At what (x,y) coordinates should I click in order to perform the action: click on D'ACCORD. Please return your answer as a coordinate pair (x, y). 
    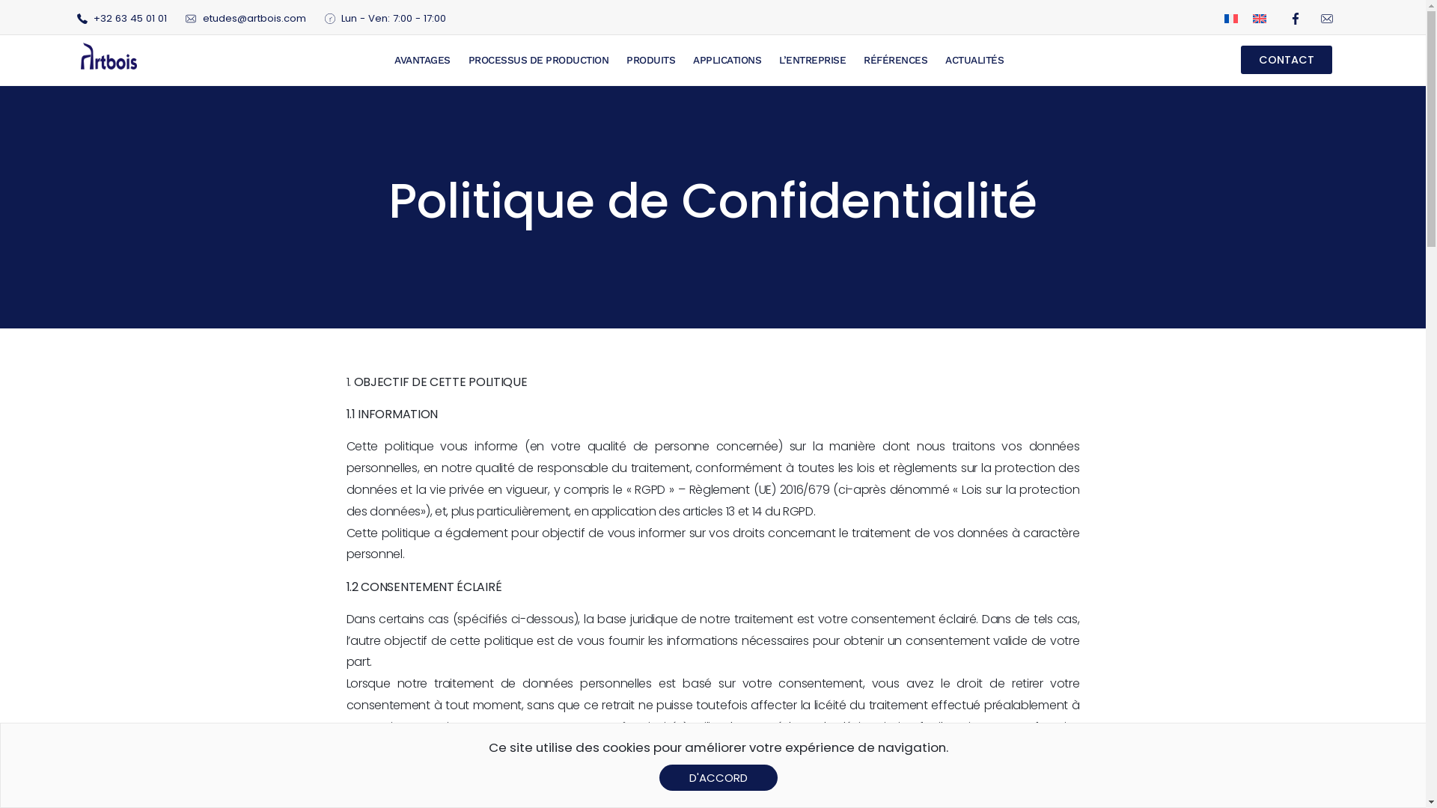
    Looking at the image, I should click on (718, 778).